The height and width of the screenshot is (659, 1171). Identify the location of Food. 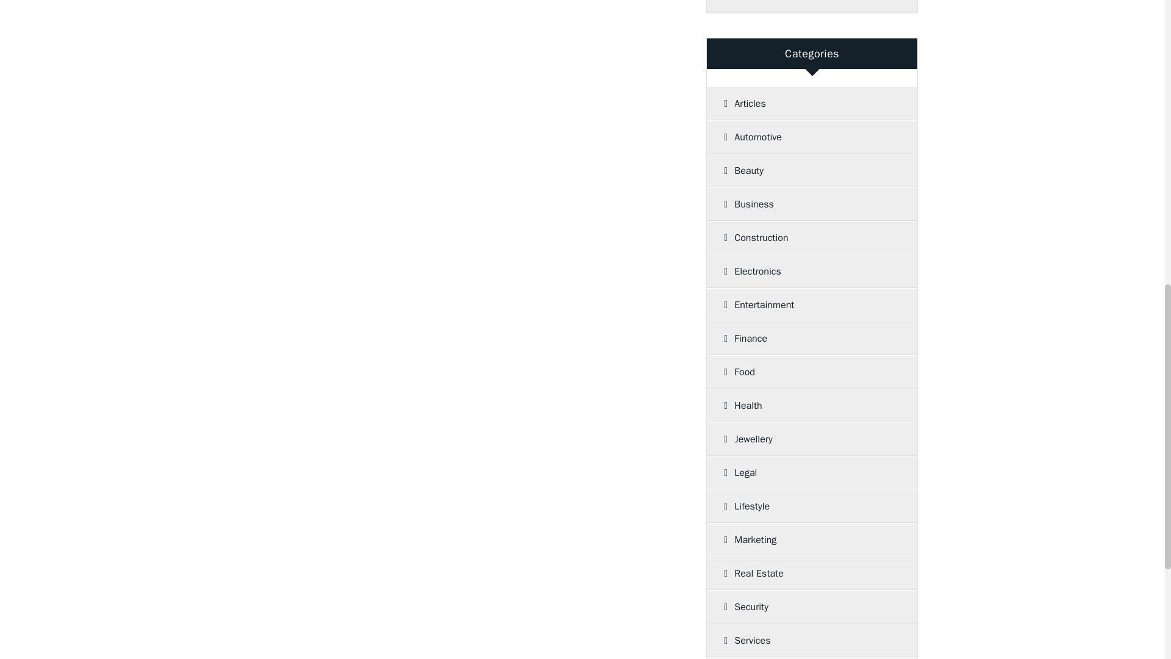
(808, 372).